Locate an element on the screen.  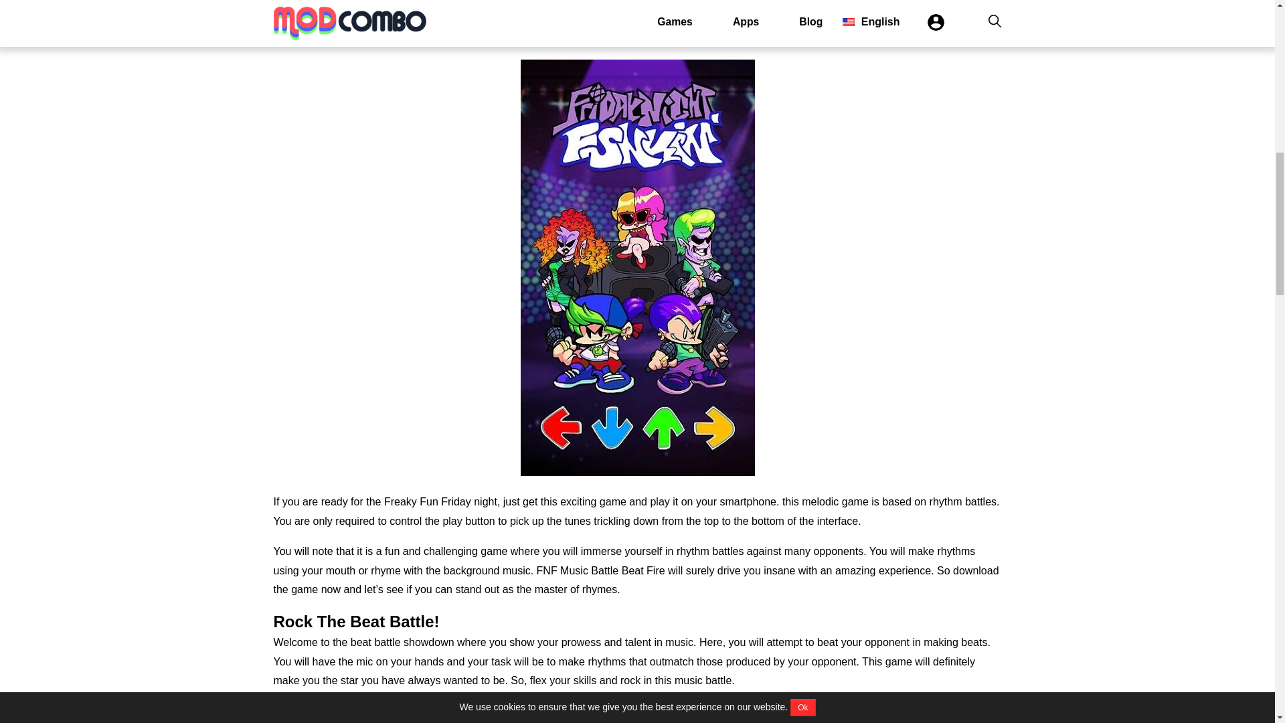
fnf music battle beat fire mod apk unlimited money is located at coordinates (637, 712).